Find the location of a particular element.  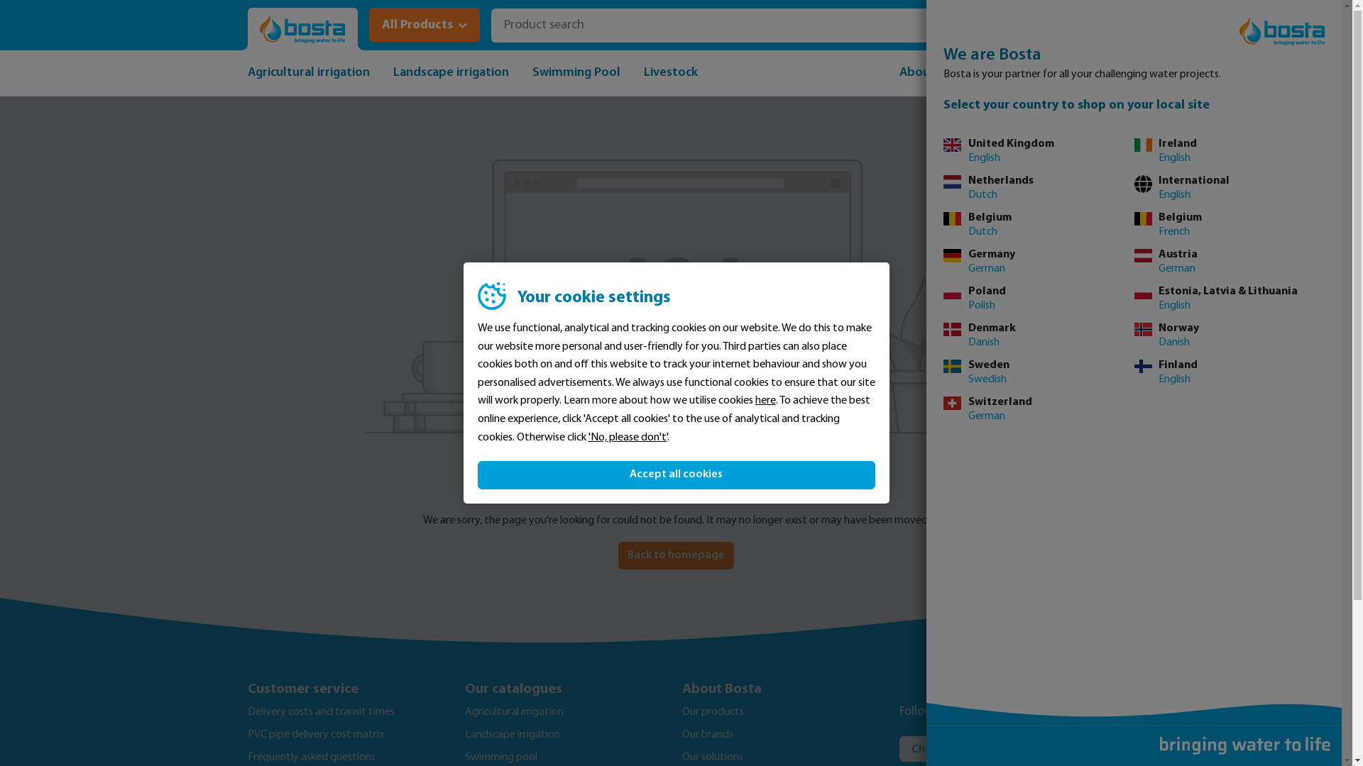

International
English is located at coordinates (1230, 188).